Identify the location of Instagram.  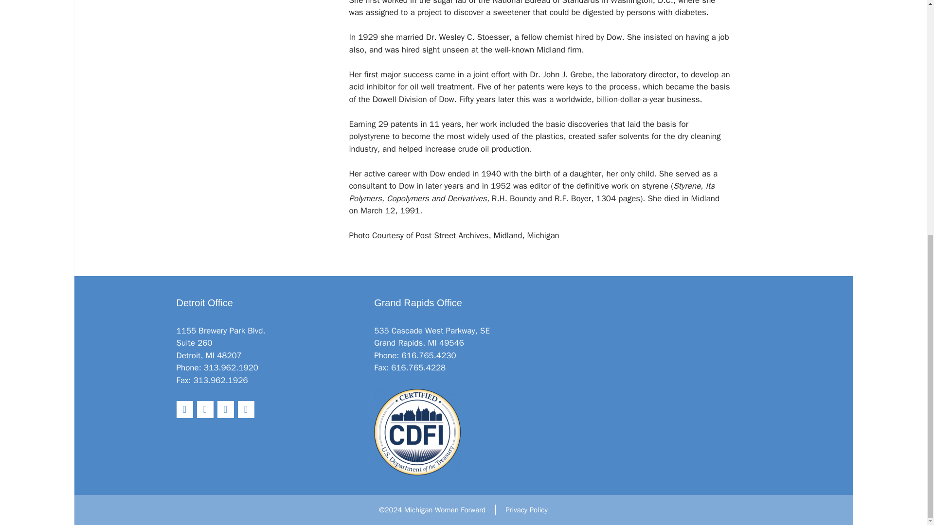
(245, 409).